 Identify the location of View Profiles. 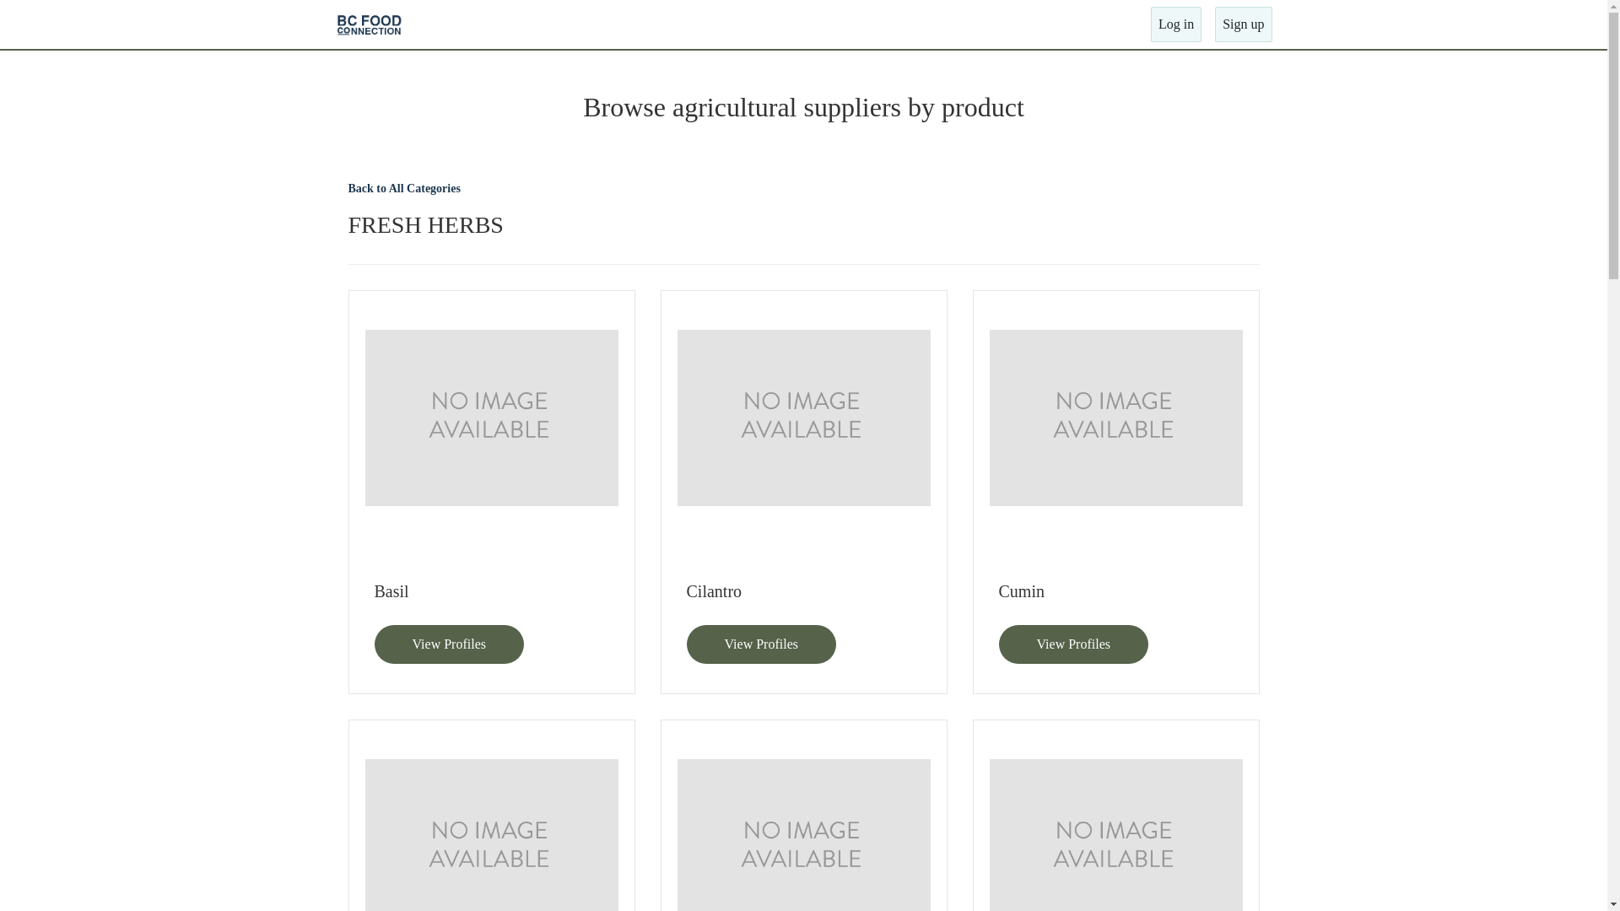
(449, 644).